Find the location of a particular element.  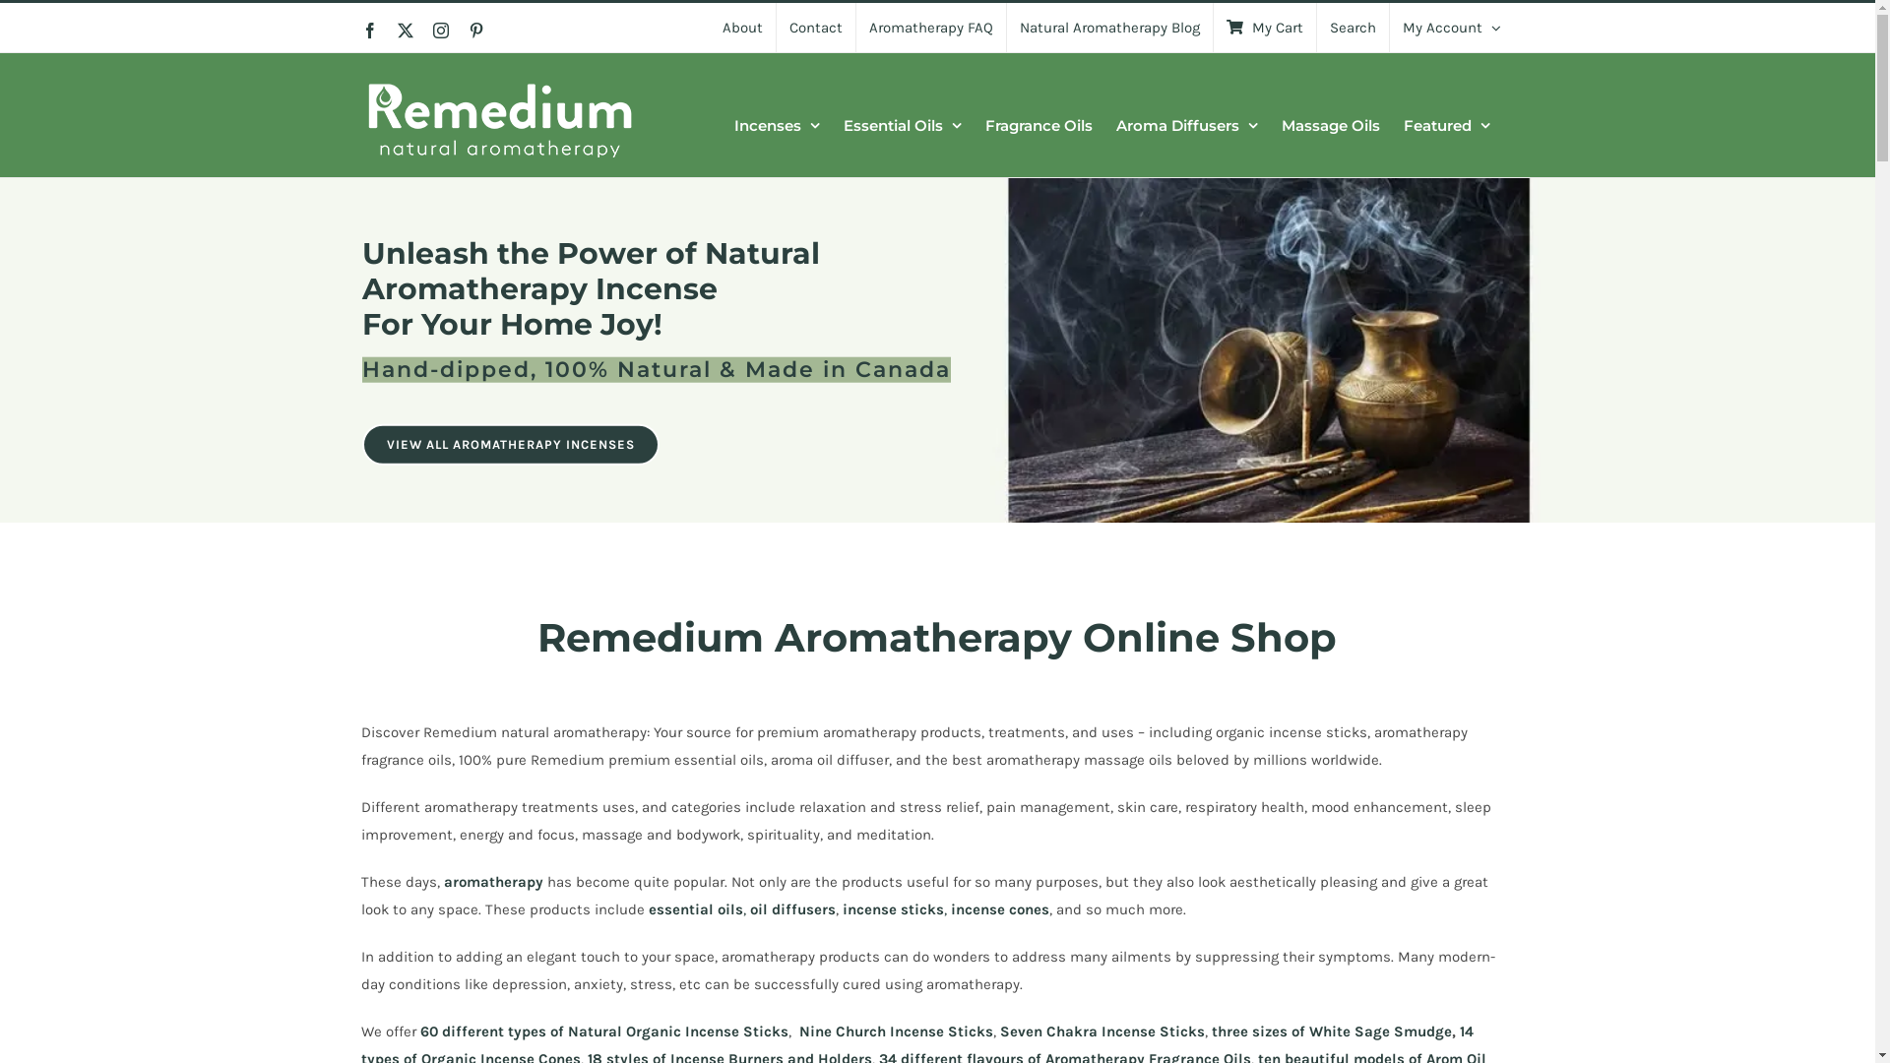

My Cart is located at coordinates (1264, 28).